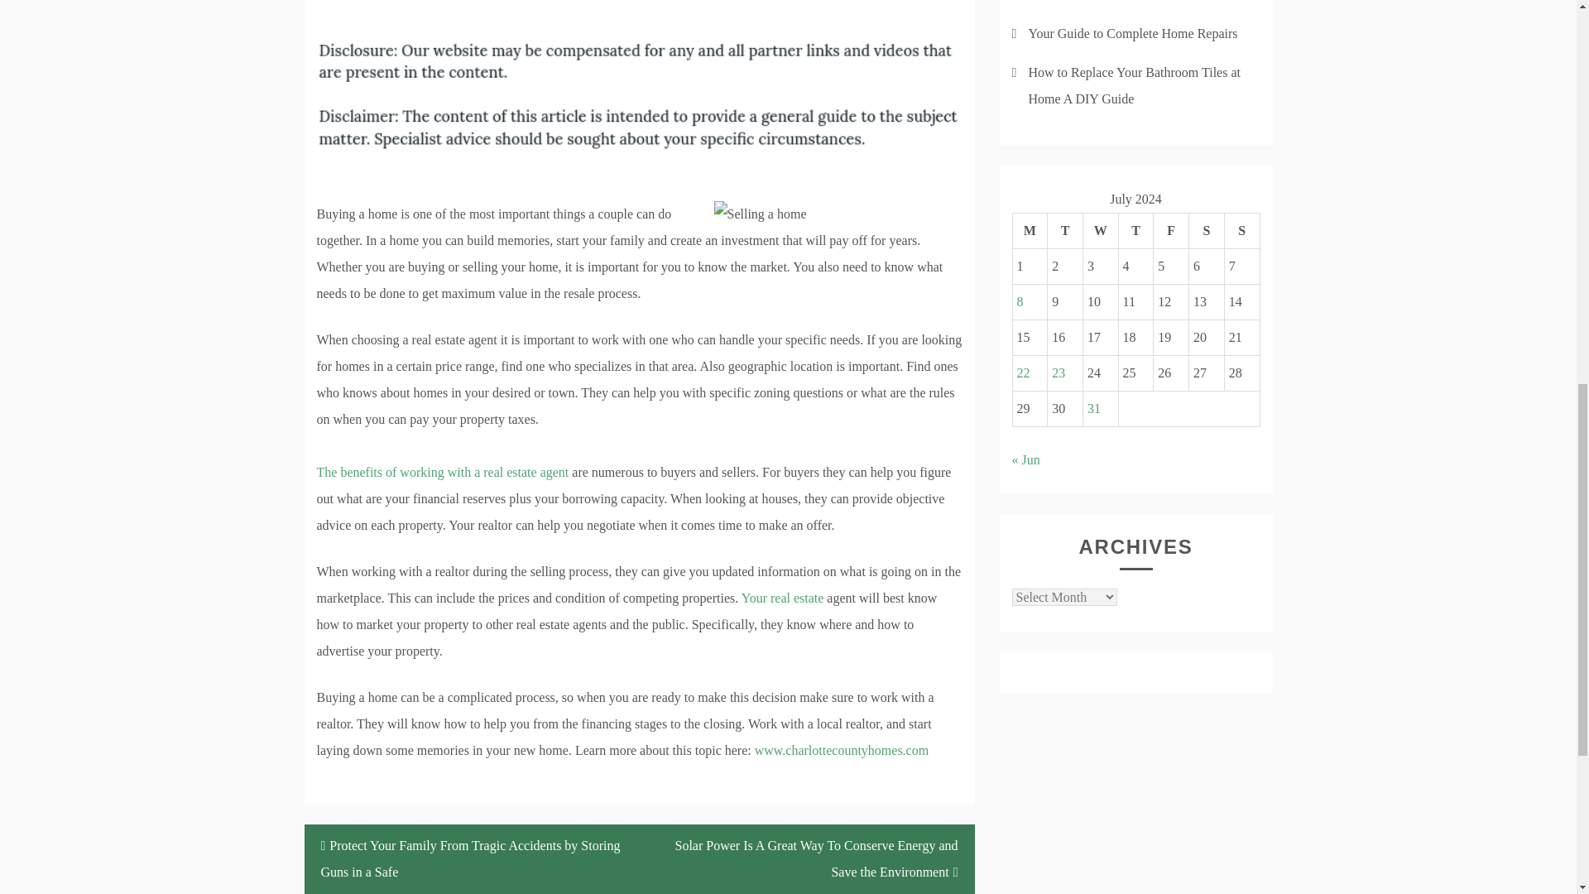 The image size is (1589, 894). I want to click on Thursday, so click(1135, 232).